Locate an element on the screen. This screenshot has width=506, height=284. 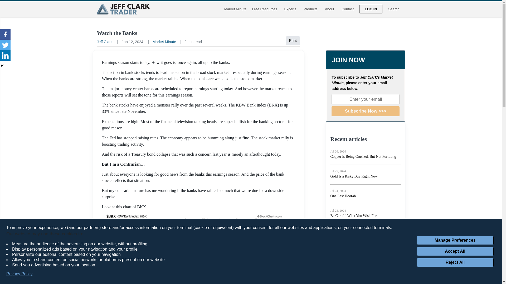
Products is located at coordinates (310, 9).